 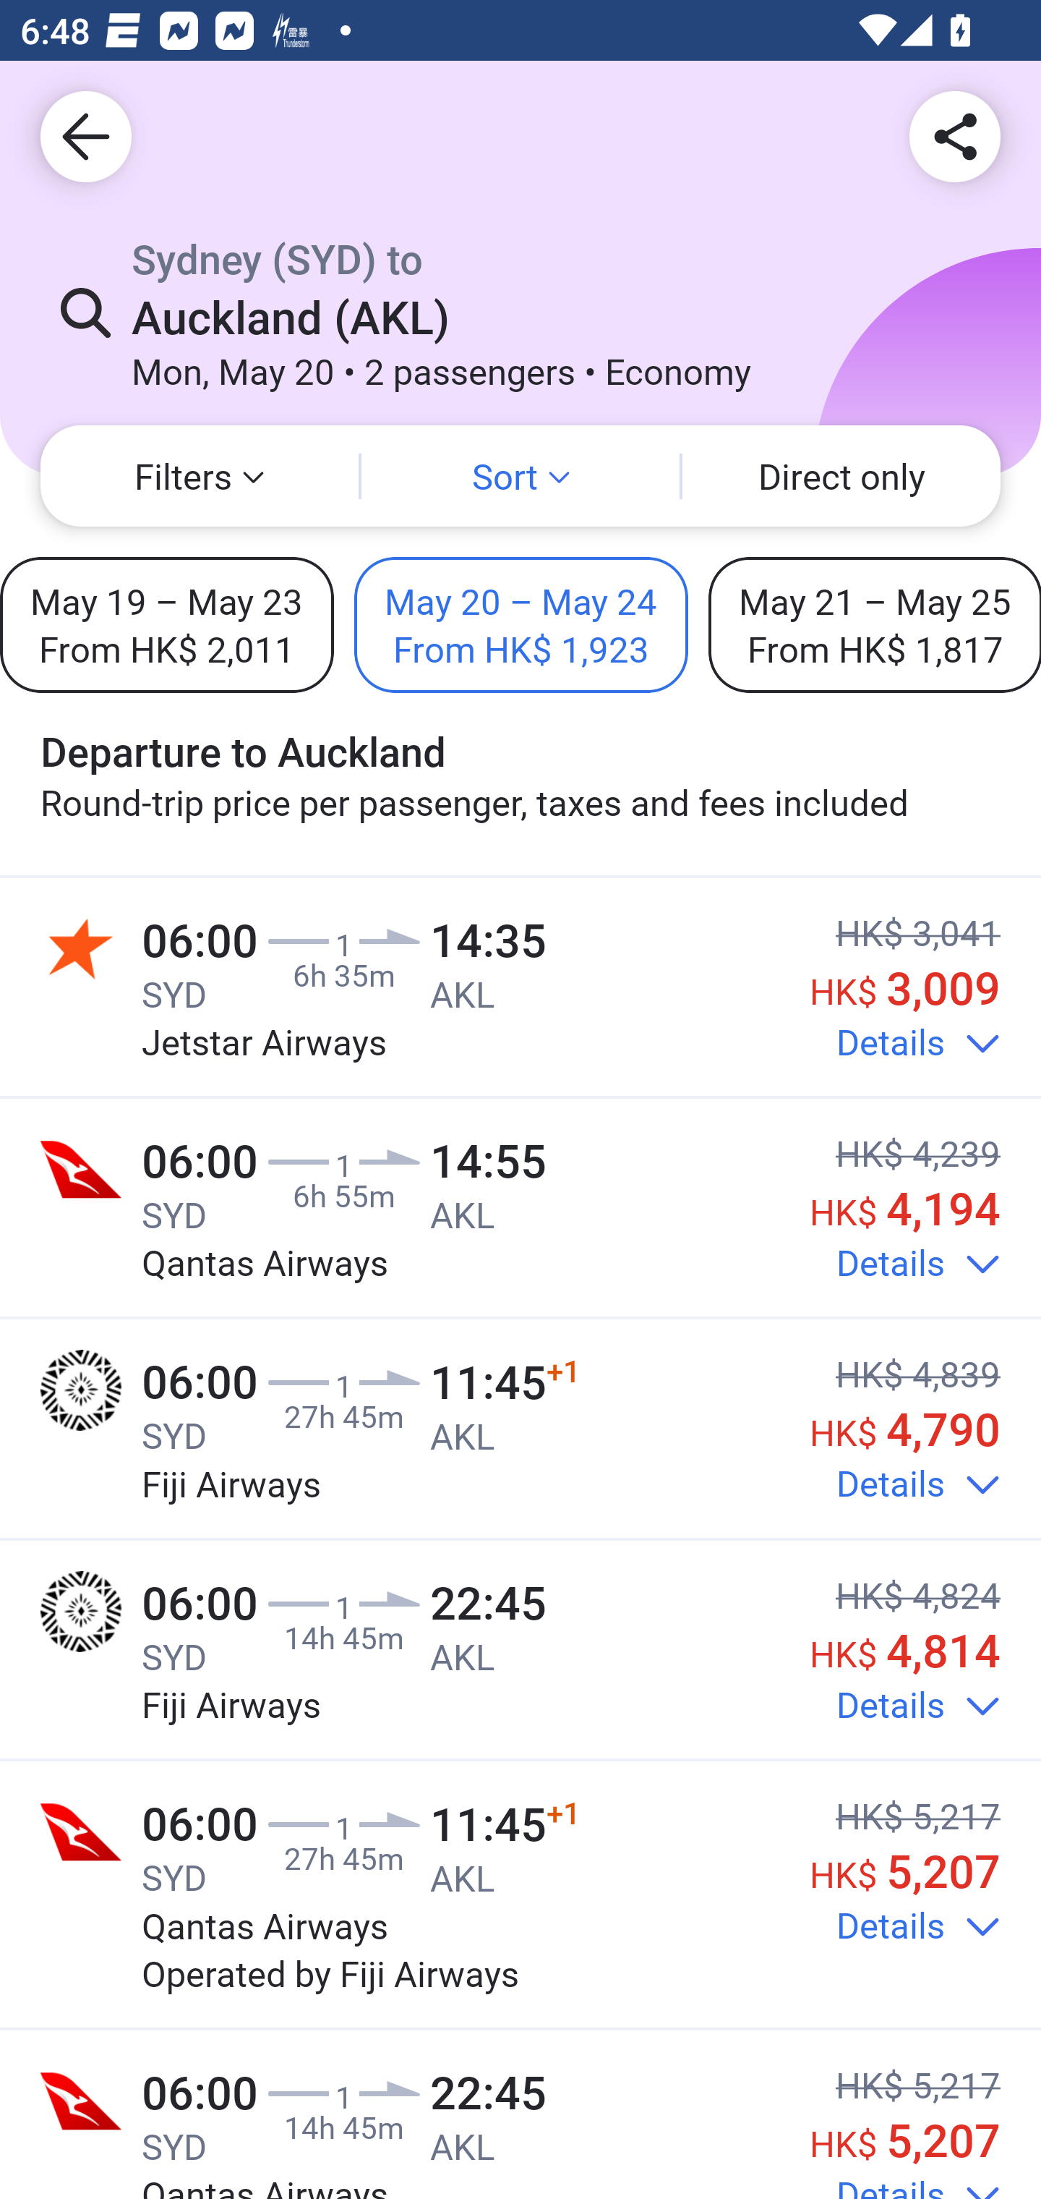 What do you see at coordinates (841, 476) in the screenshot?
I see `Direct only` at bounding box center [841, 476].